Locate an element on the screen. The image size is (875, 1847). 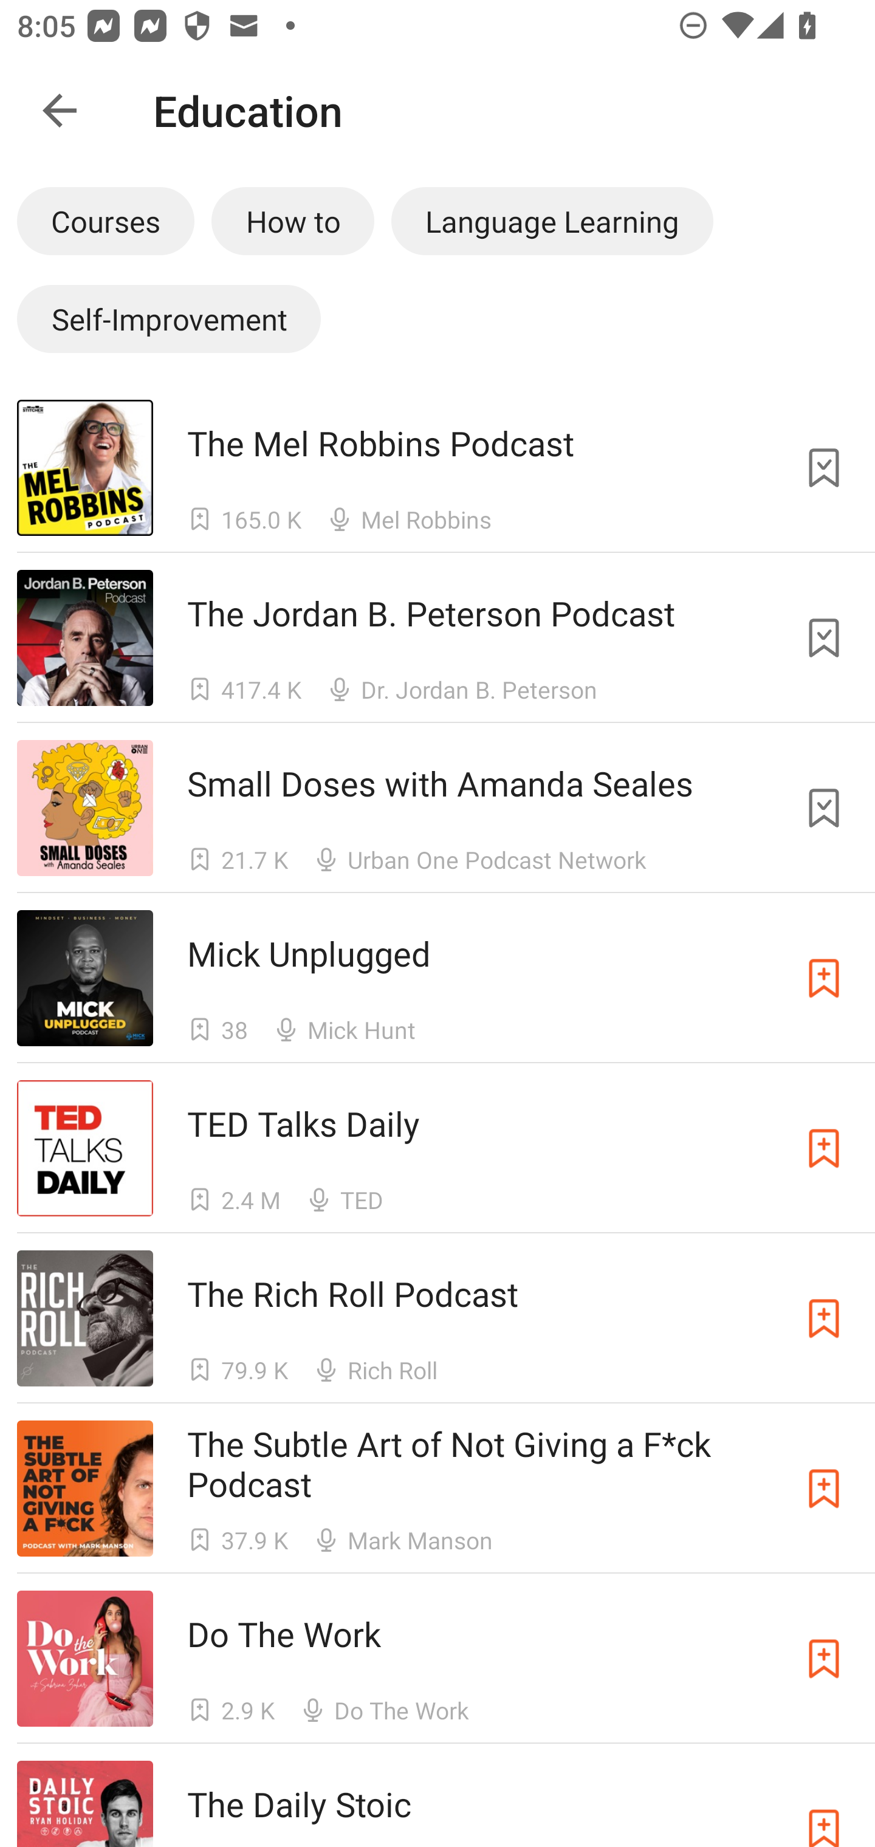
Subscribe is located at coordinates (824, 978).